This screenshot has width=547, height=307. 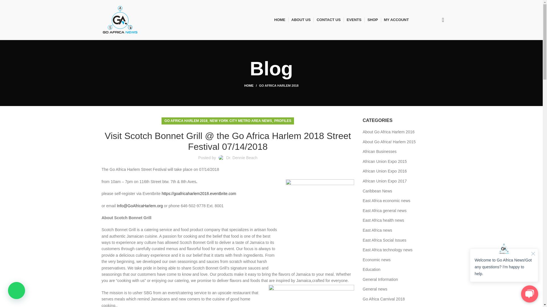 I want to click on Dr. Dennie Beach, so click(x=242, y=157).